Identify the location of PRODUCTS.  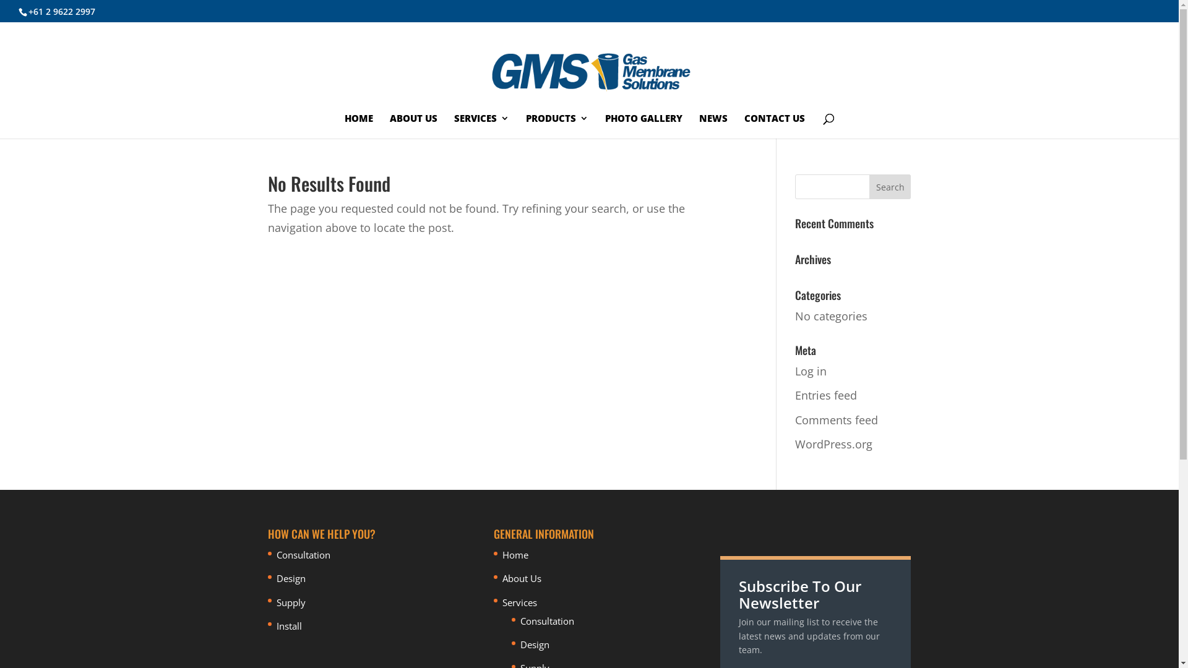
(557, 126).